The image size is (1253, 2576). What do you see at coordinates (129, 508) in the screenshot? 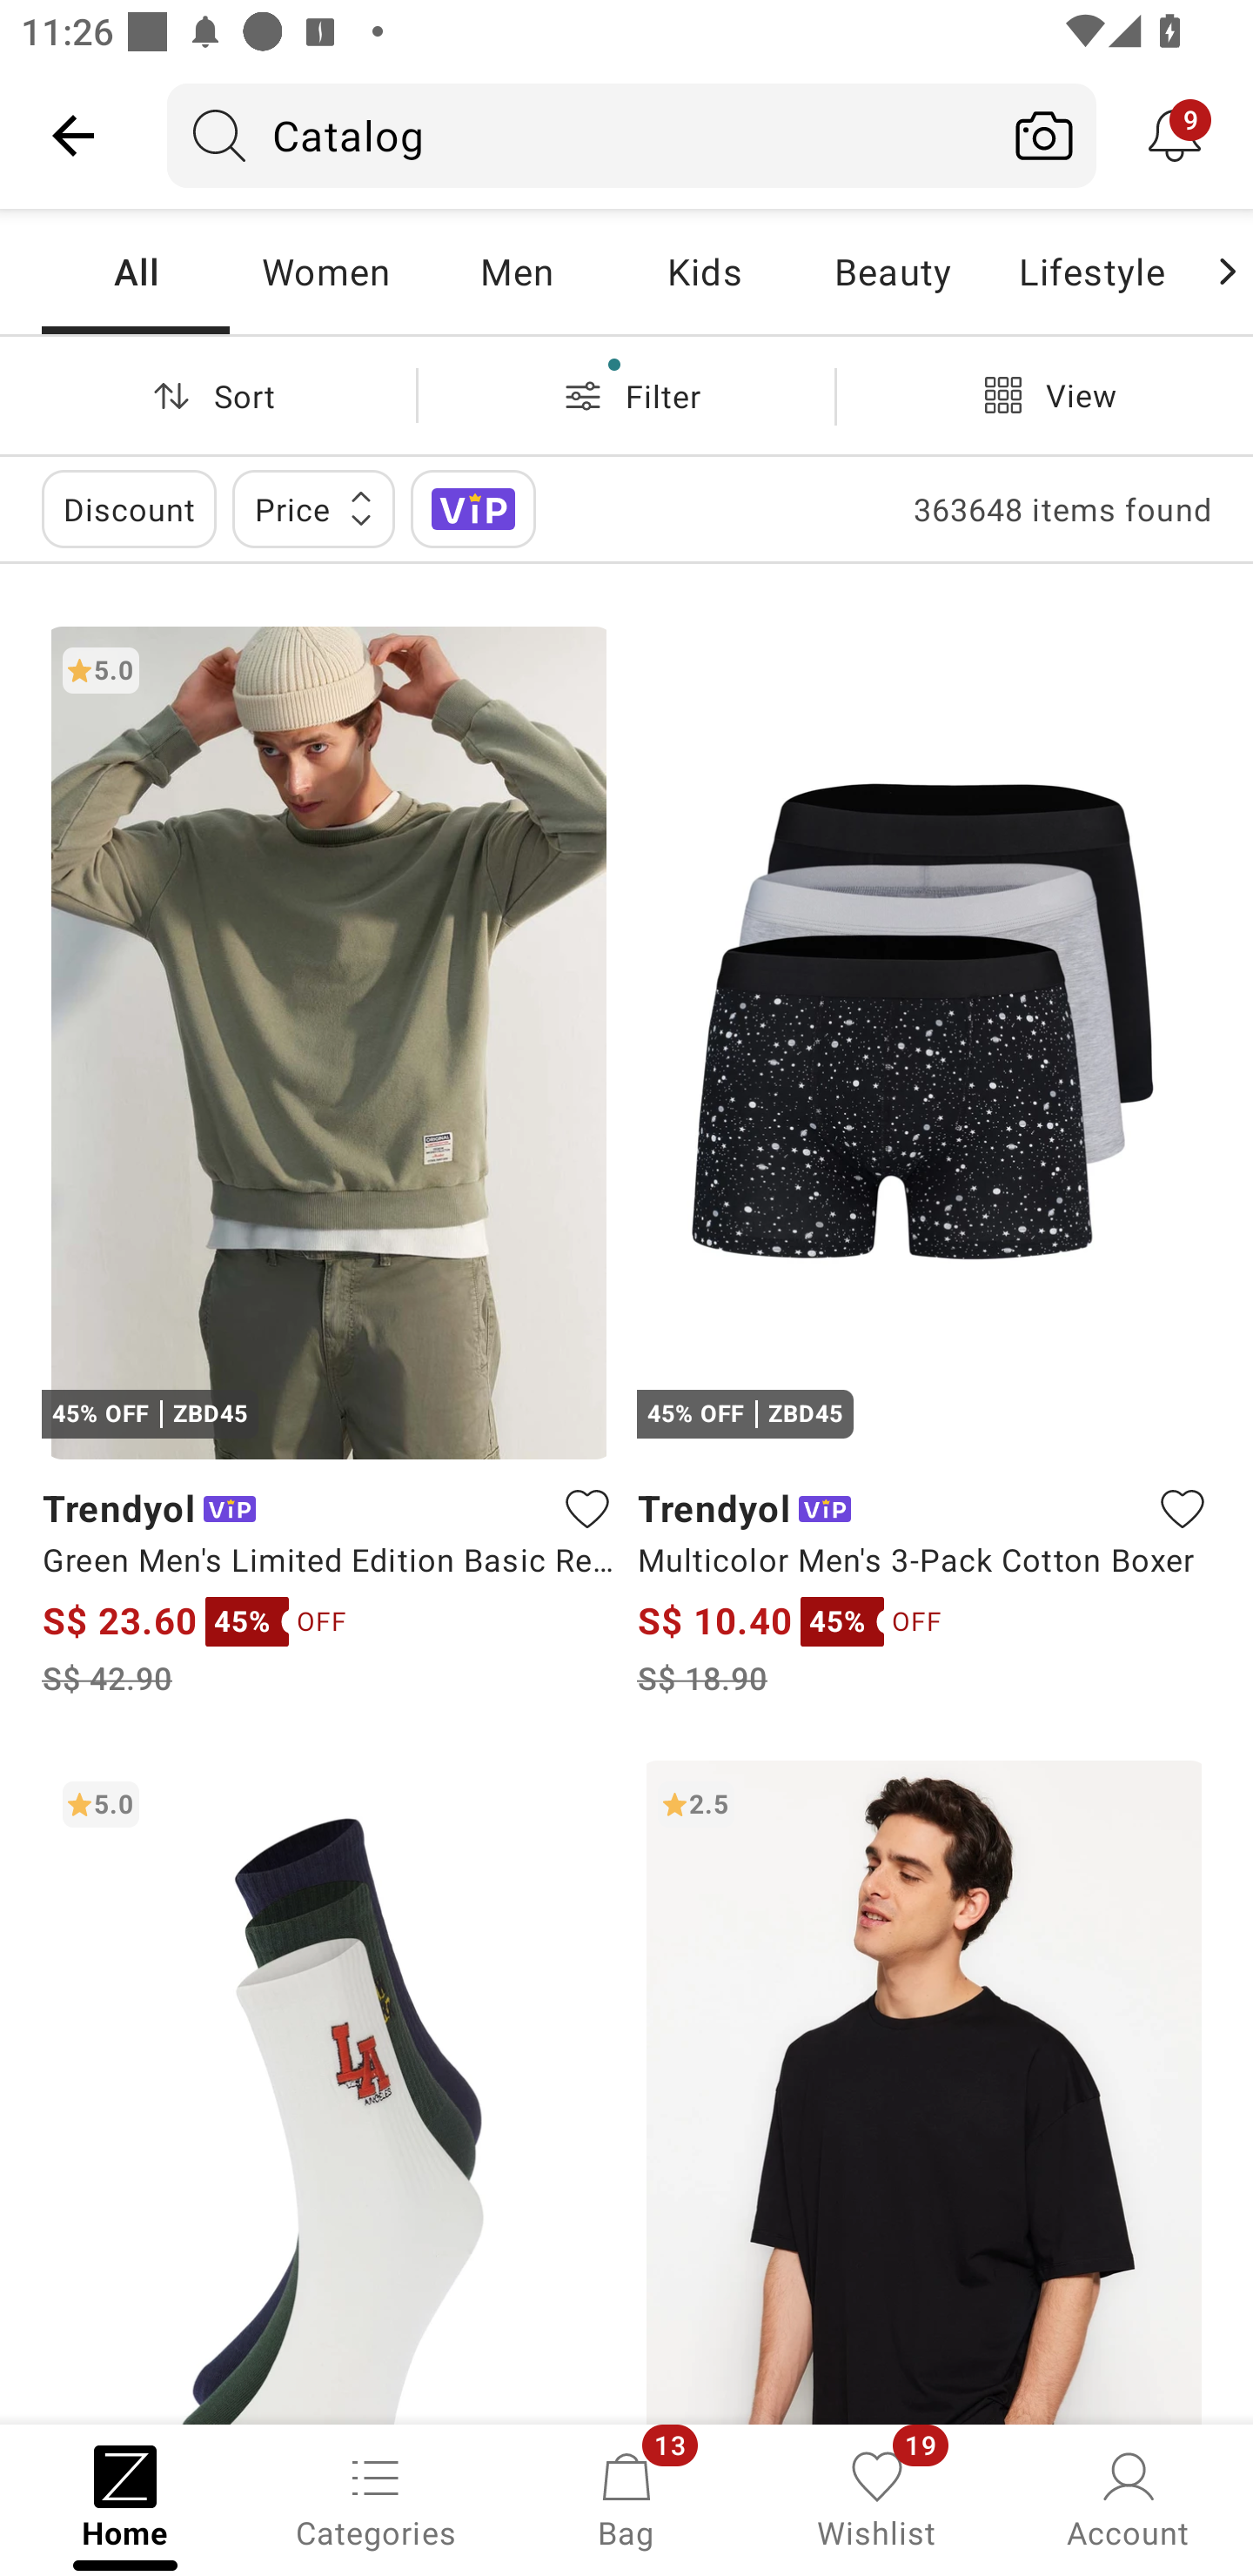
I see `Discount` at bounding box center [129, 508].